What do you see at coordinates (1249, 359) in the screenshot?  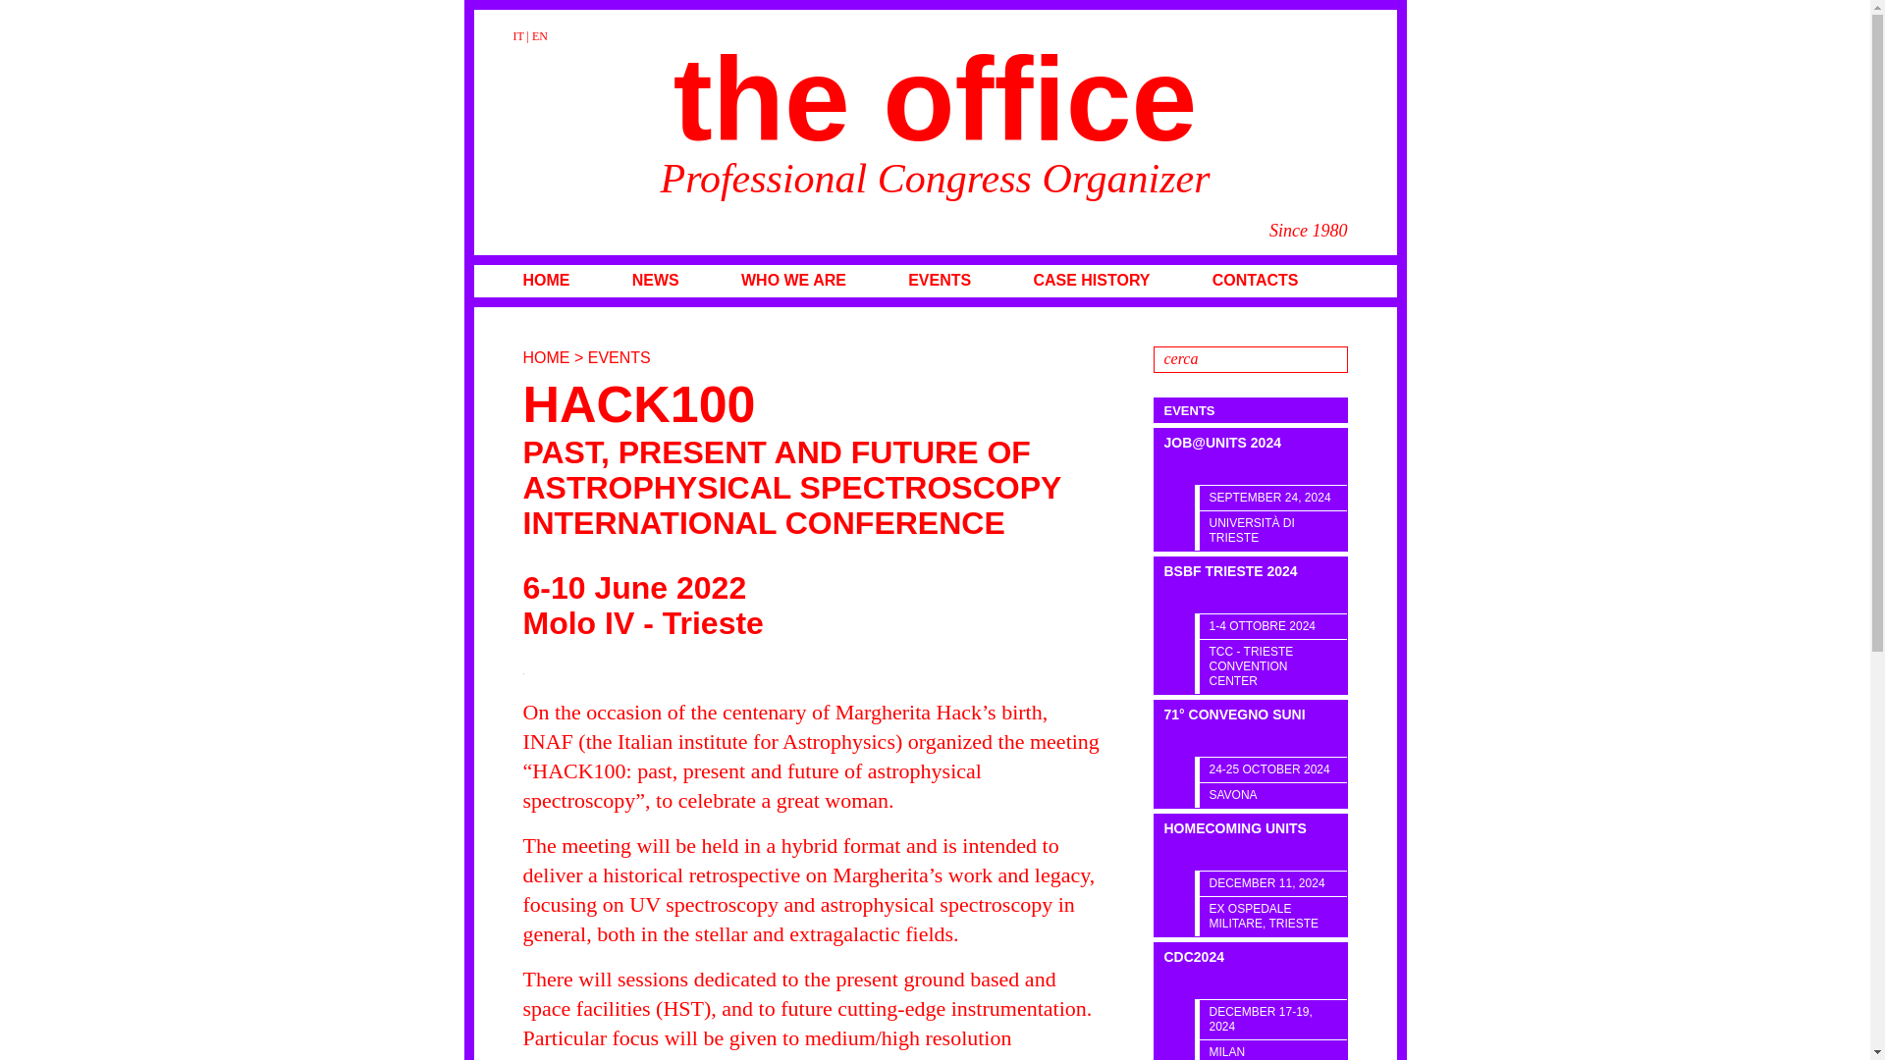 I see `cerca` at bounding box center [1249, 359].